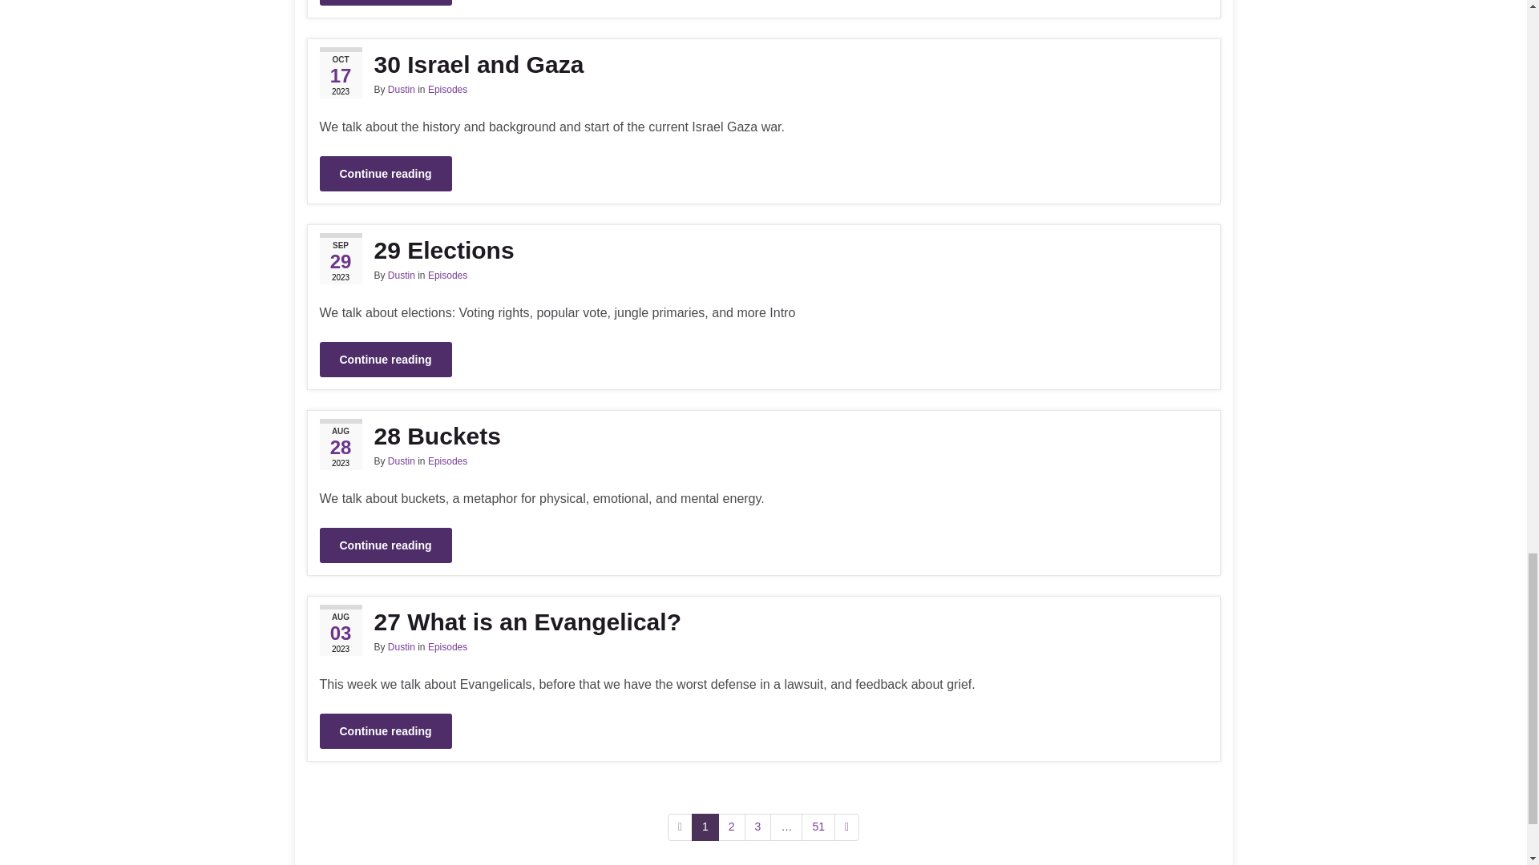  What do you see at coordinates (762, 250) in the screenshot?
I see `Permalink to 29 Elections` at bounding box center [762, 250].